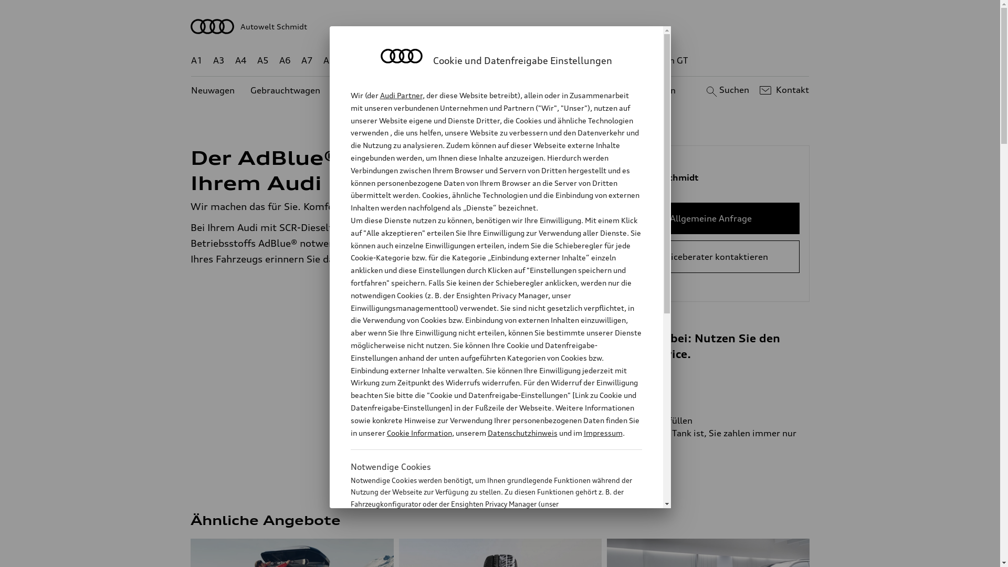 The image size is (1008, 567). I want to click on A5, so click(262, 61).